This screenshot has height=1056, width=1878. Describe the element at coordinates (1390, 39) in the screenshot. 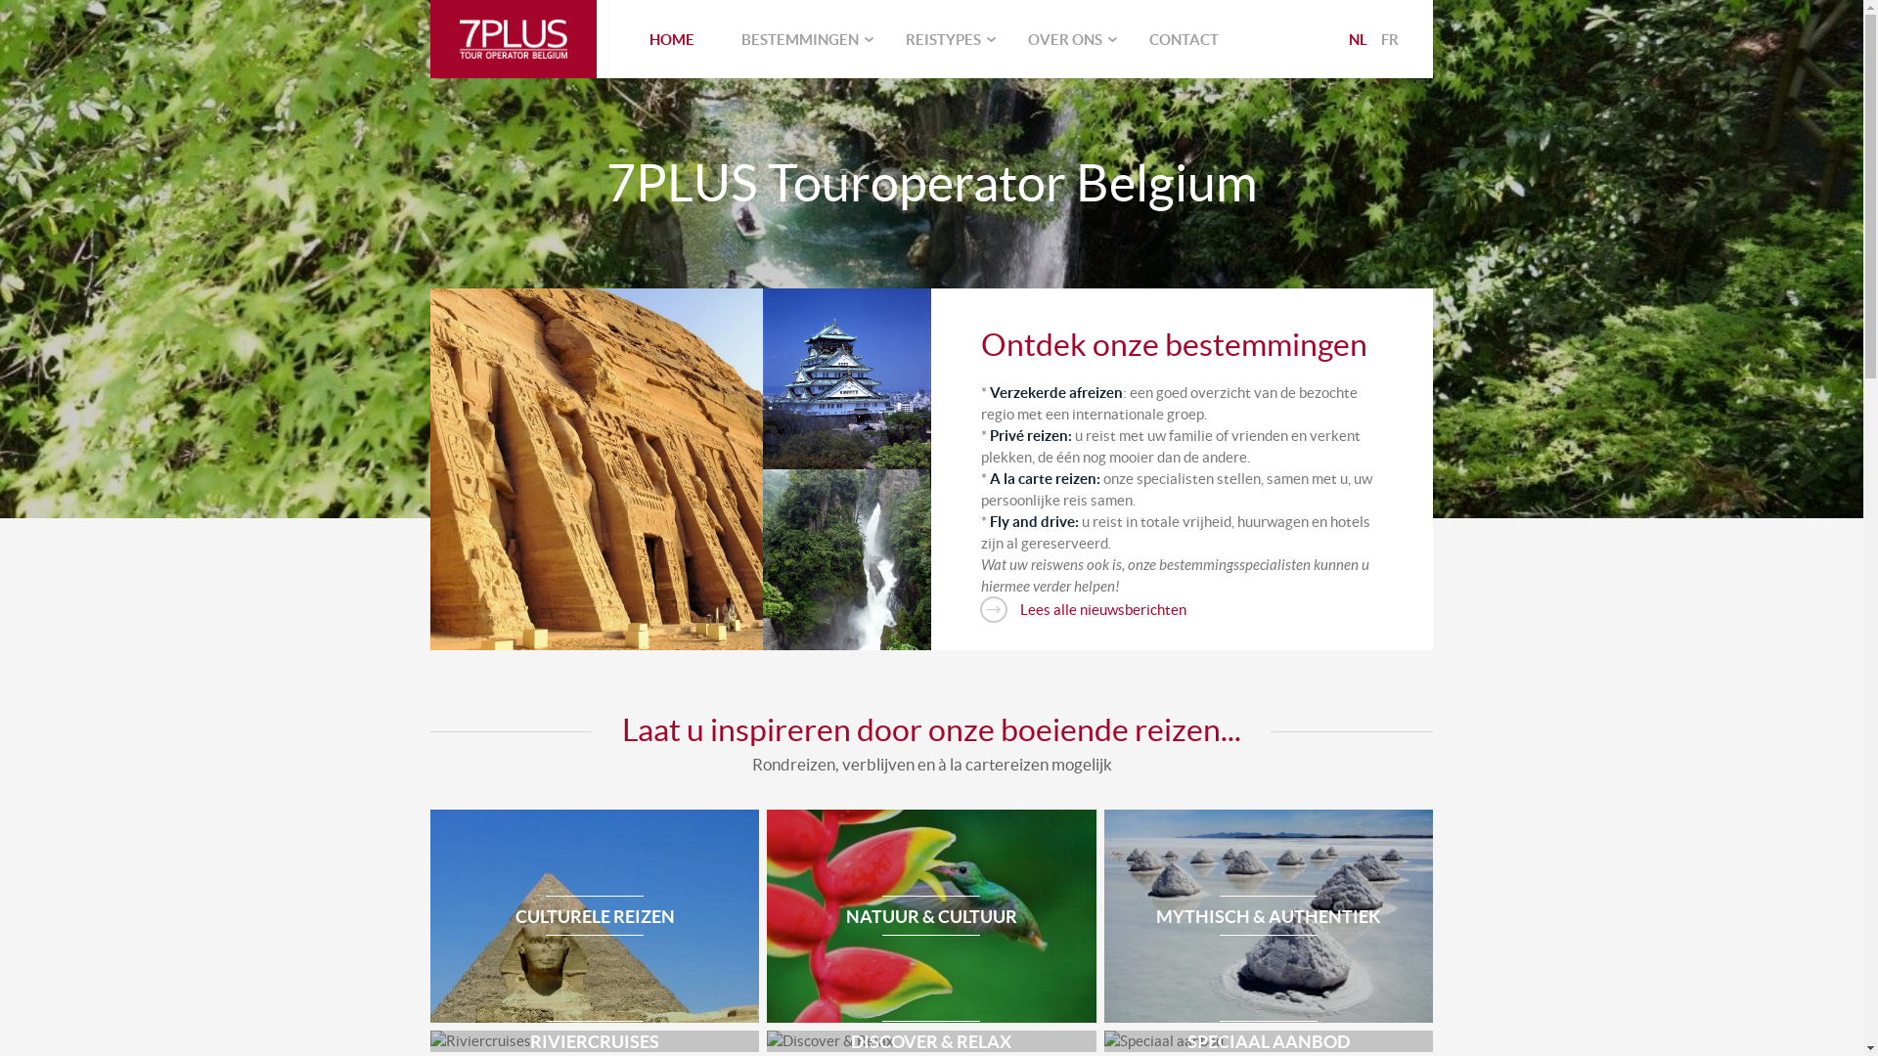

I see `FR` at that location.